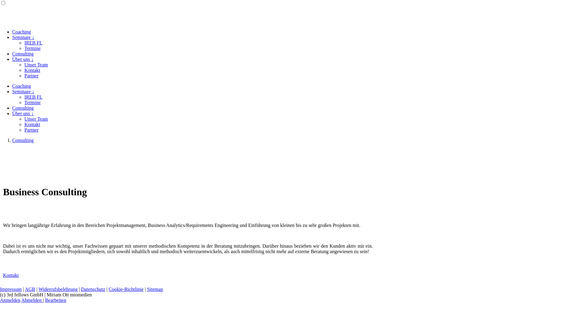 This screenshot has width=586, height=329. Describe the element at coordinates (23, 108) in the screenshot. I see `Consulting` at that location.